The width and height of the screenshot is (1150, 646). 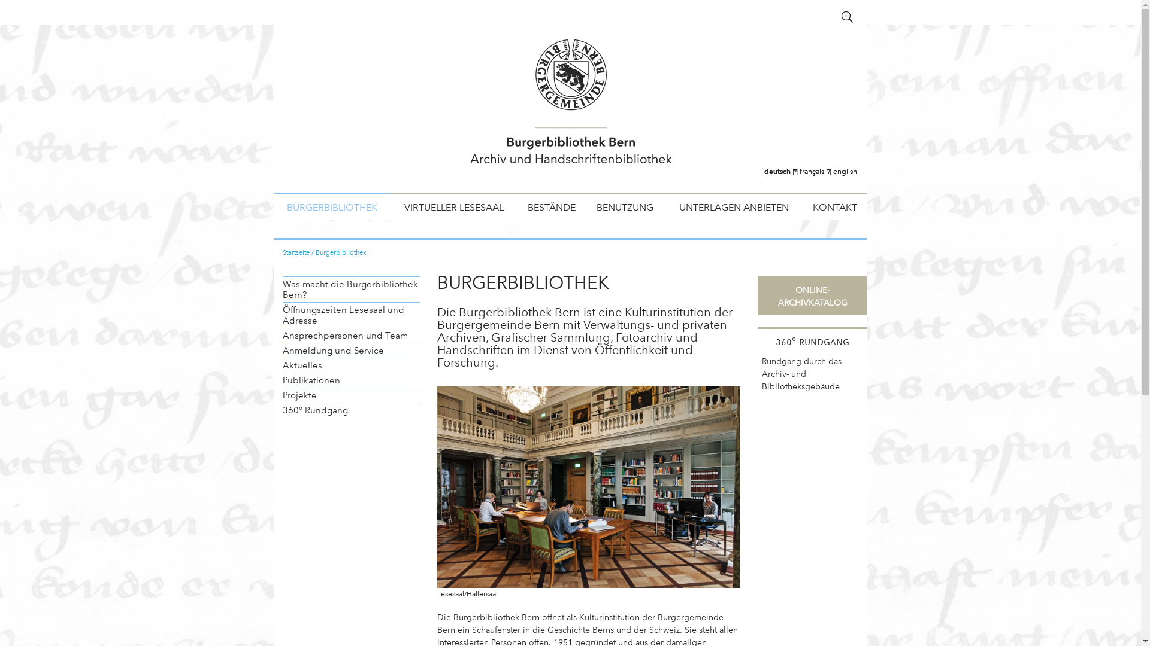 I want to click on BENUTZUNG, so click(x=625, y=207).